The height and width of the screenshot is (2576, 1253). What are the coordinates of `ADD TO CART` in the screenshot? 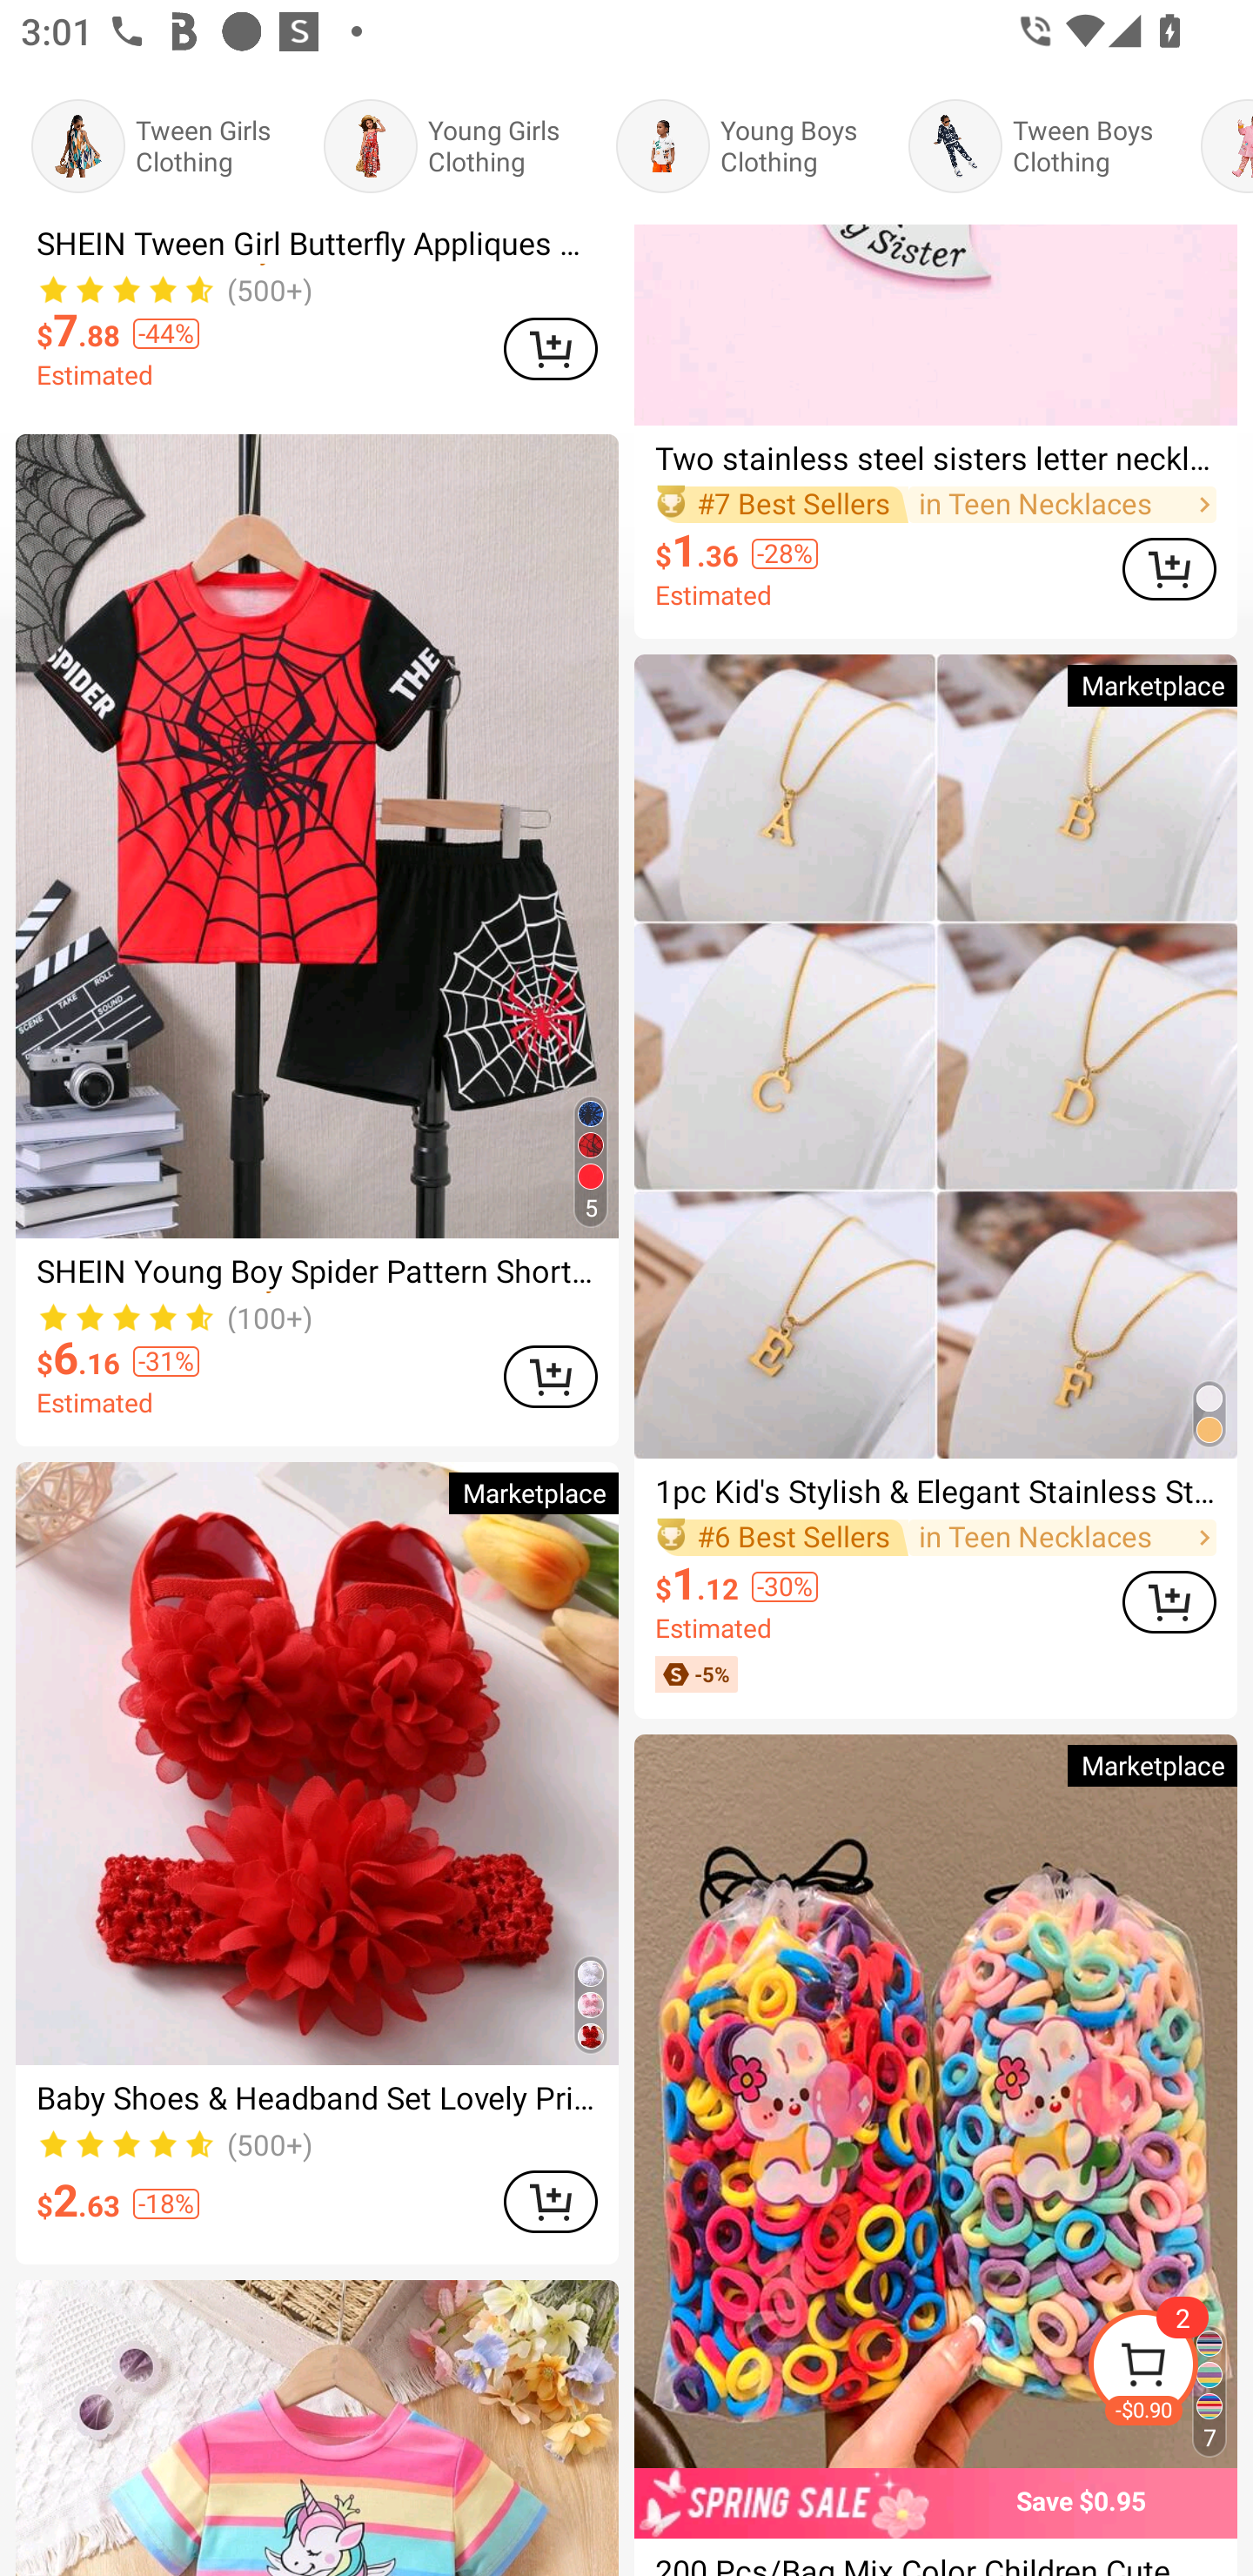 It's located at (1169, 569).